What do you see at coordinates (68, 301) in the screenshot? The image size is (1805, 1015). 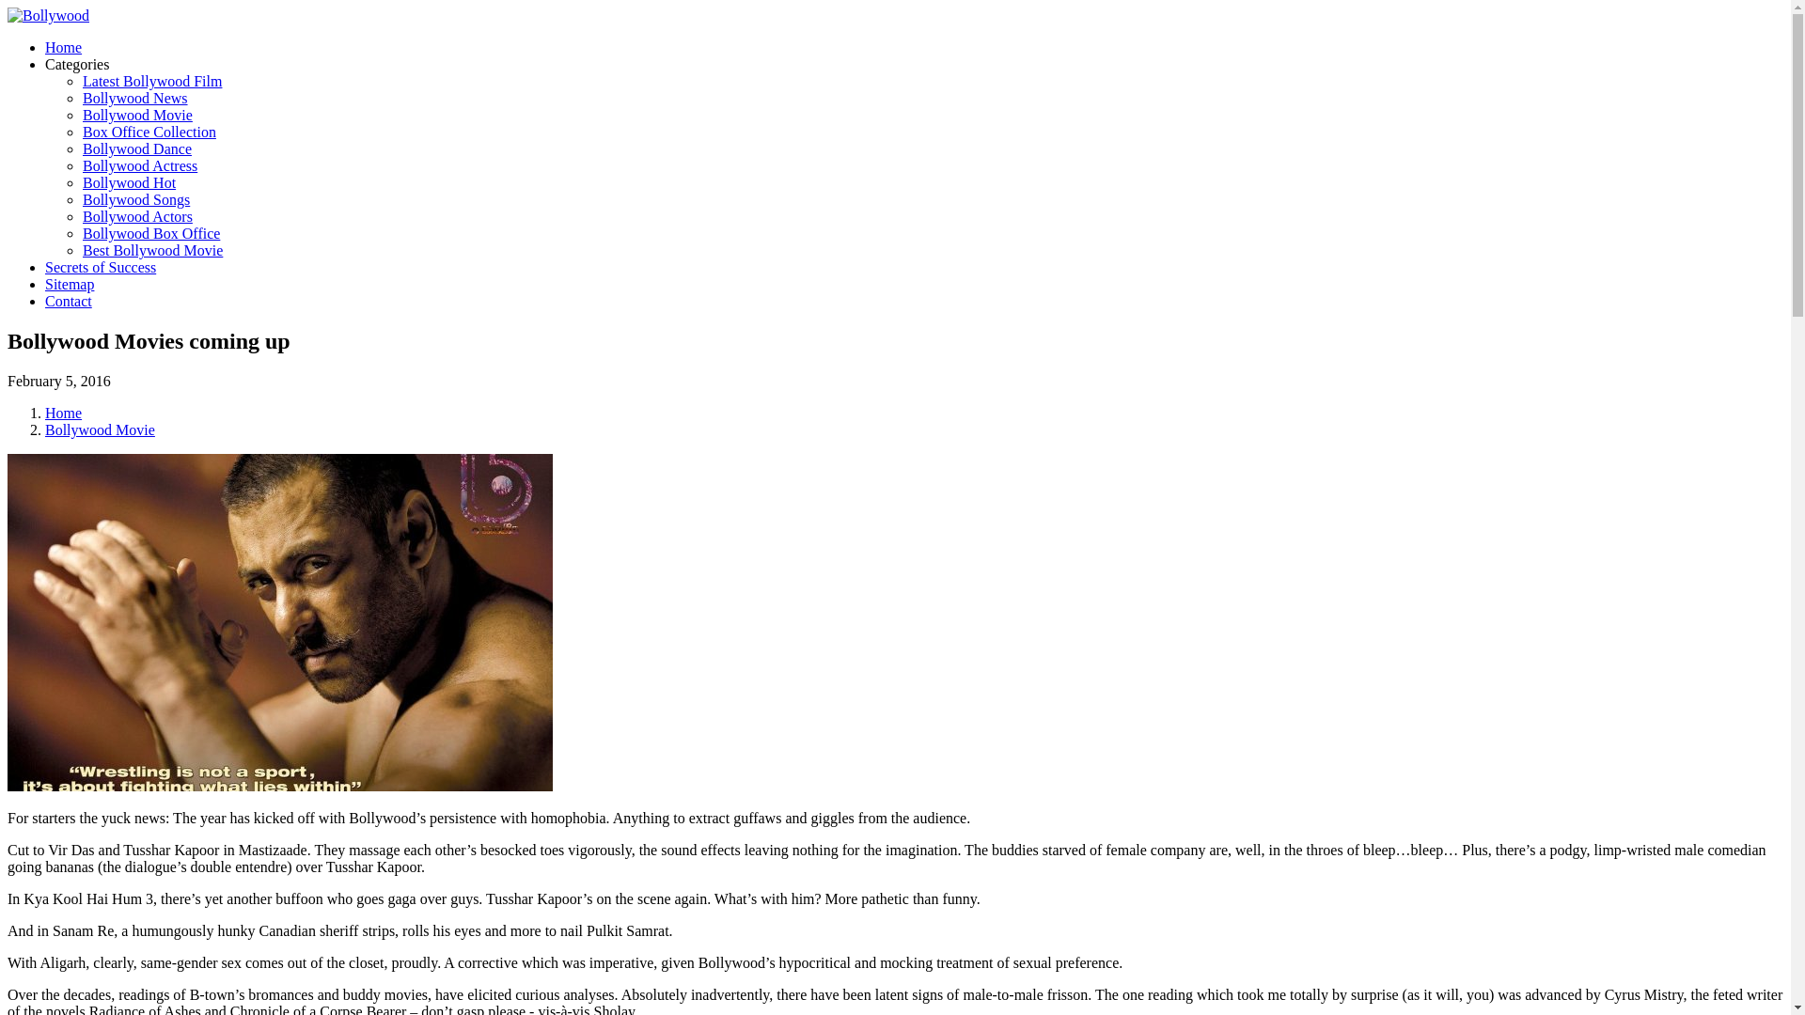 I see `Contact` at bounding box center [68, 301].